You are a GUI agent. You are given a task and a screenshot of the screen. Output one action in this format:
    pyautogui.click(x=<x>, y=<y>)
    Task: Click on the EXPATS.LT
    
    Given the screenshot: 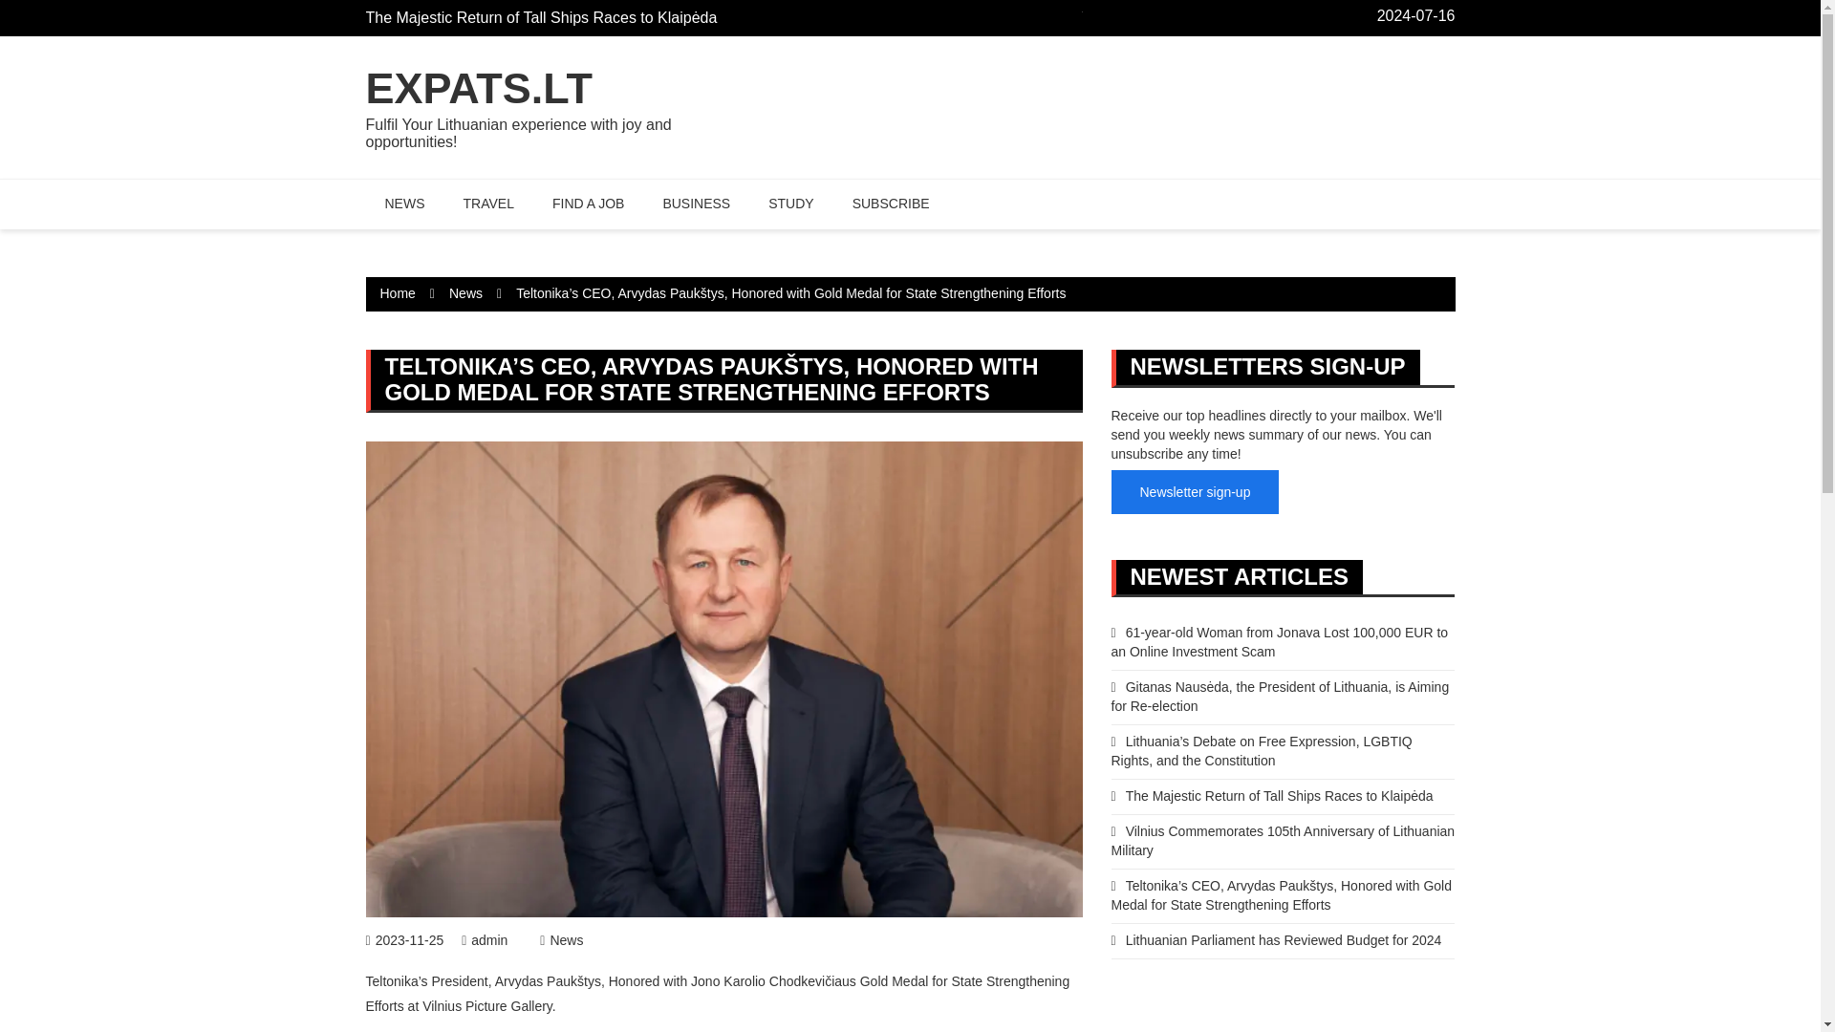 What is the action you would take?
    pyautogui.click(x=479, y=88)
    